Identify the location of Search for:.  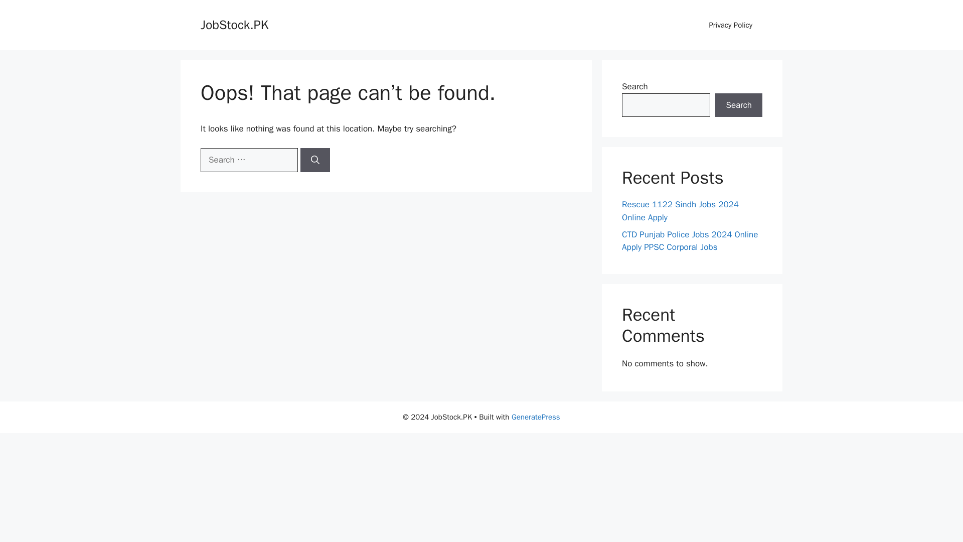
(249, 160).